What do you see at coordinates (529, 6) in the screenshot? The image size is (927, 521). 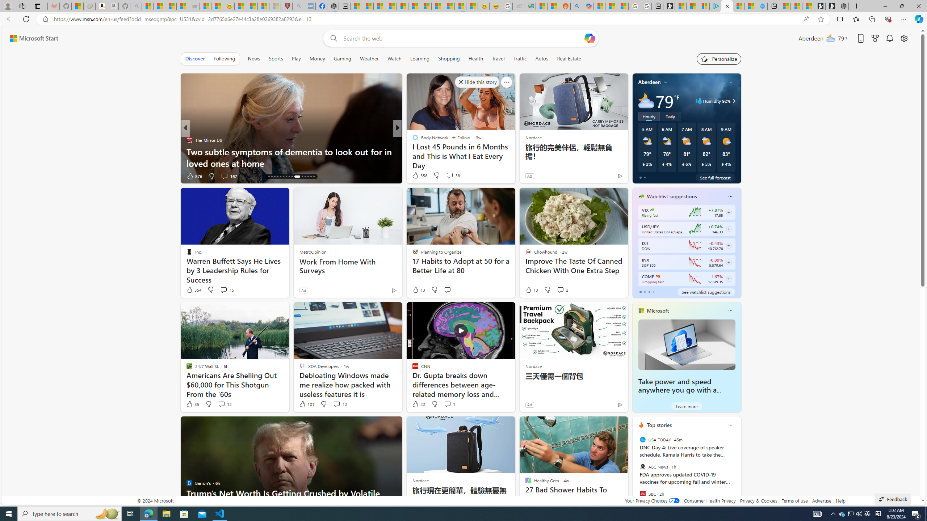 I see `DITOGAMES AG Imprint` at bounding box center [529, 6].